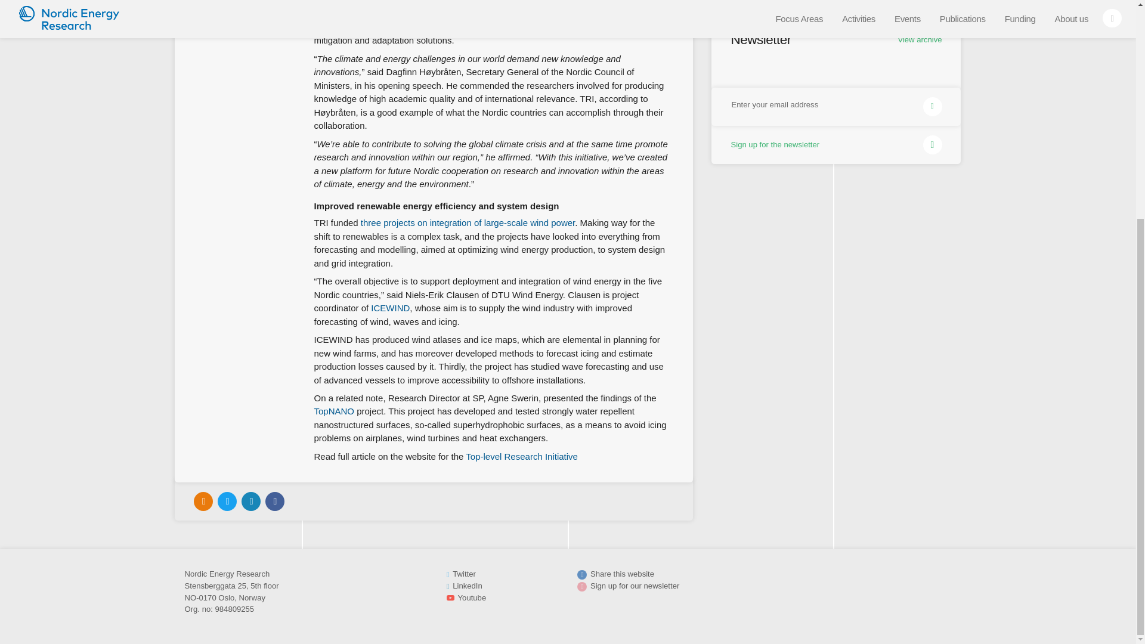 This screenshot has width=1145, height=644. What do you see at coordinates (635, 586) in the screenshot?
I see `Sign up for our newsletter` at bounding box center [635, 586].